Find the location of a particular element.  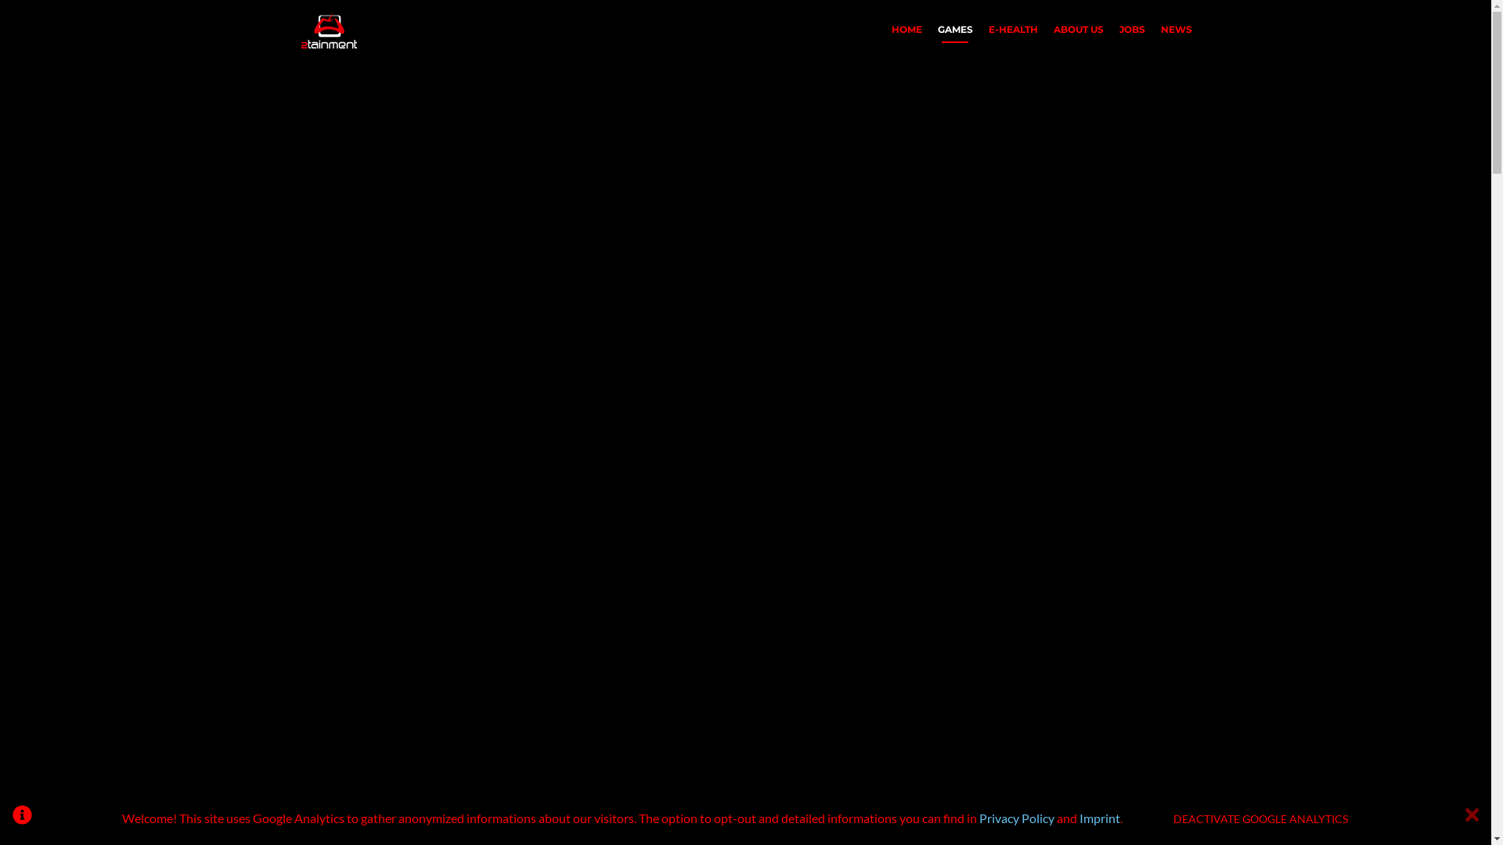

JOBS is located at coordinates (1132, 30).